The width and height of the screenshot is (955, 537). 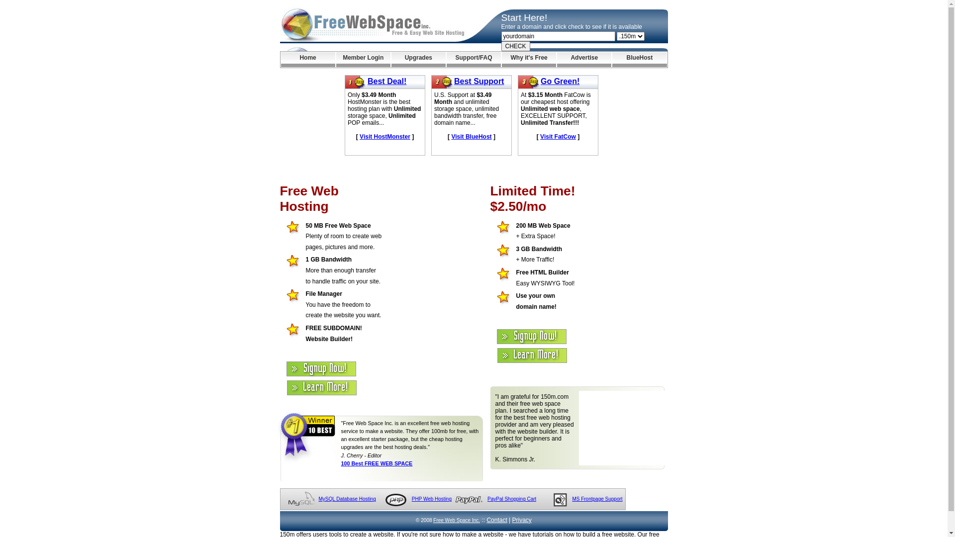 What do you see at coordinates (529, 60) in the screenshot?
I see `Why it's Free` at bounding box center [529, 60].